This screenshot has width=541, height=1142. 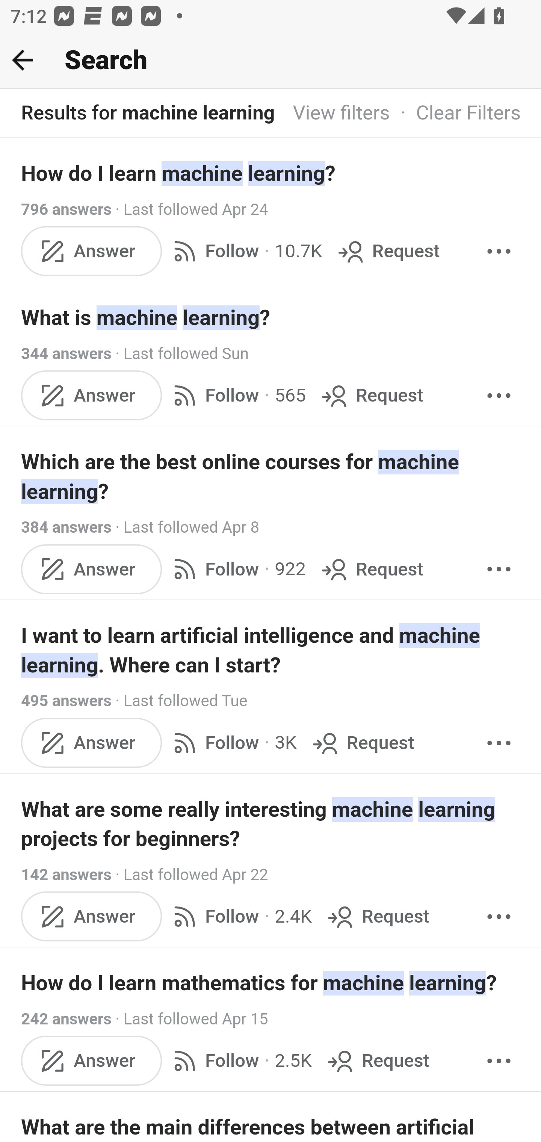 What do you see at coordinates (361, 743) in the screenshot?
I see `Request` at bounding box center [361, 743].